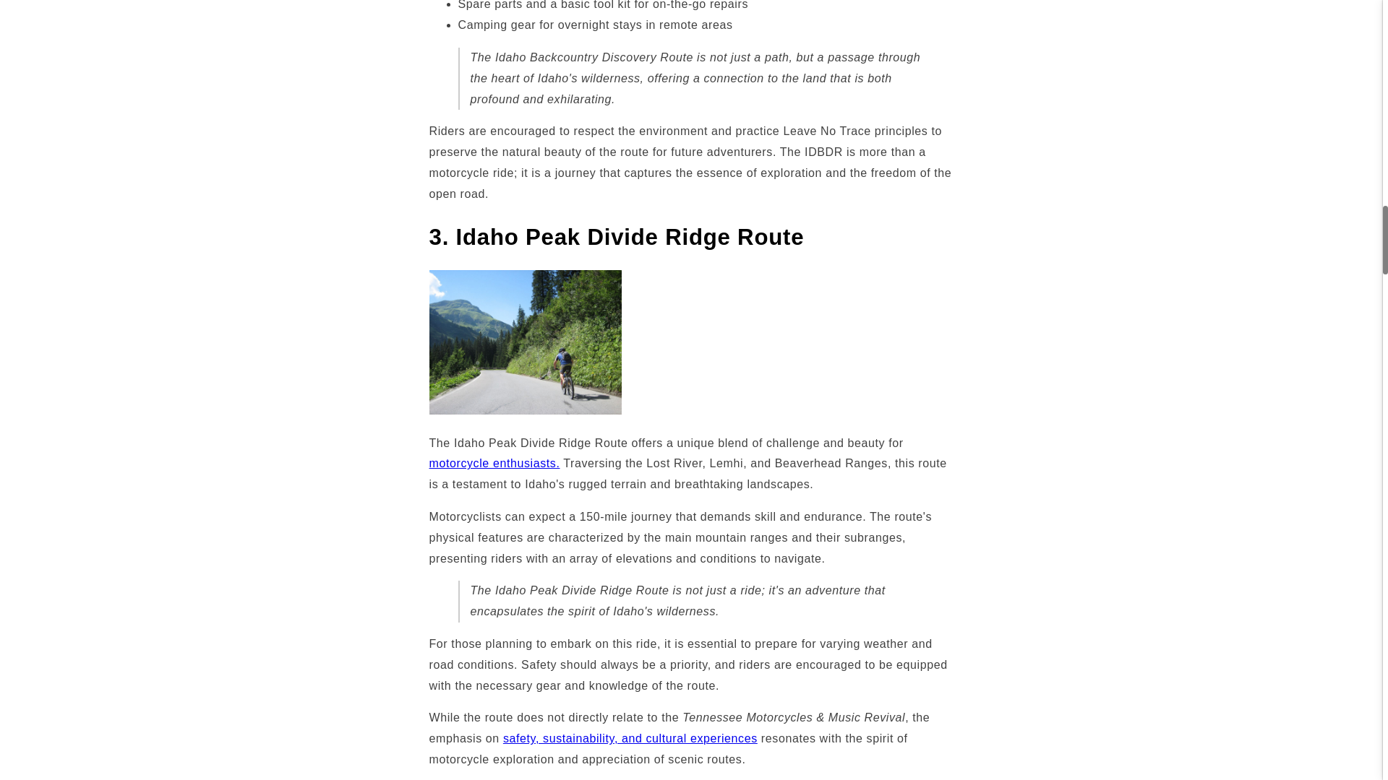 The width and height of the screenshot is (1388, 780). Describe the element at coordinates (494, 463) in the screenshot. I see `Winx Wheels Premium Motorcycle Accessories for Every Rider` at that location.